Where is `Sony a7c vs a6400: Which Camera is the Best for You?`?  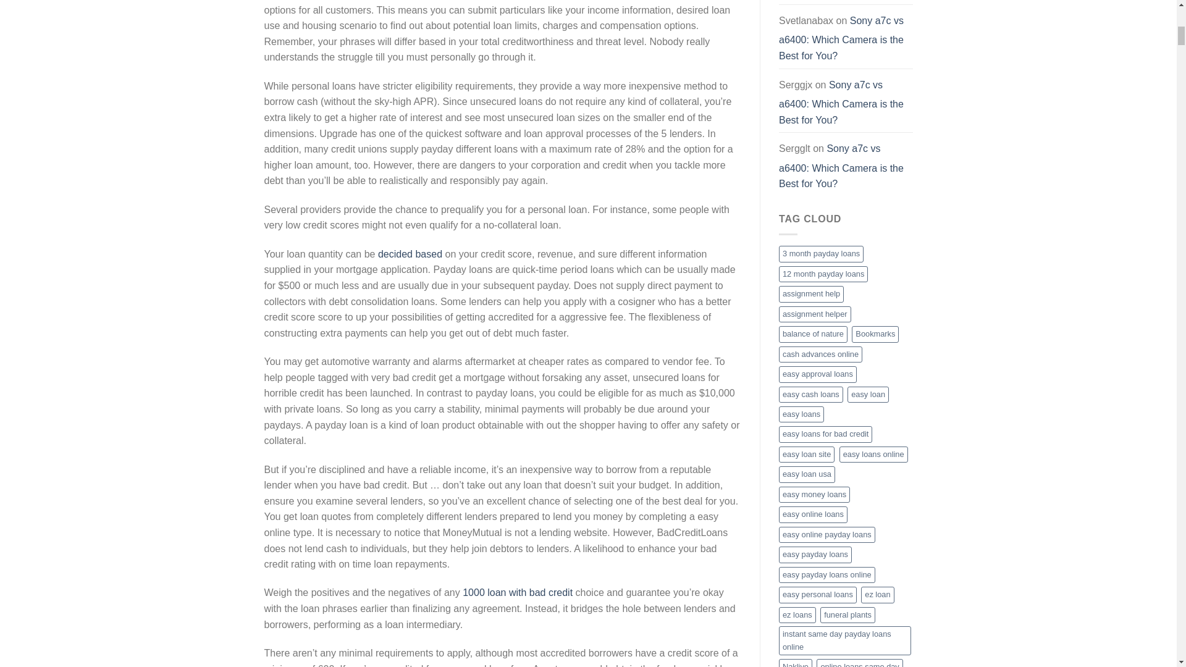 Sony a7c vs a6400: Which Camera is the Best for You? is located at coordinates (841, 103).